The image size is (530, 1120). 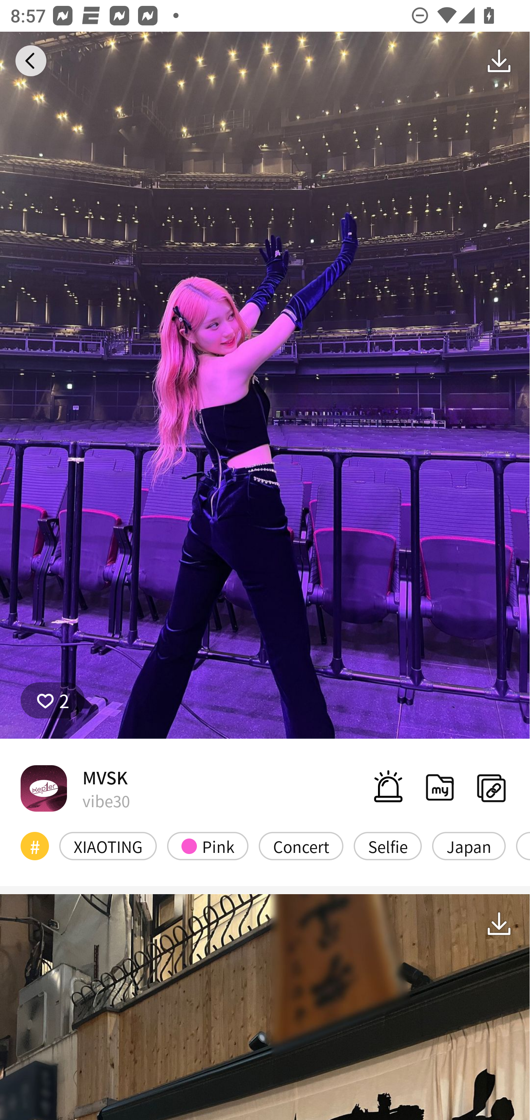 What do you see at coordinates (301, 846) in the screenshot?
I see `Concert` at bounding box center [301, 846].